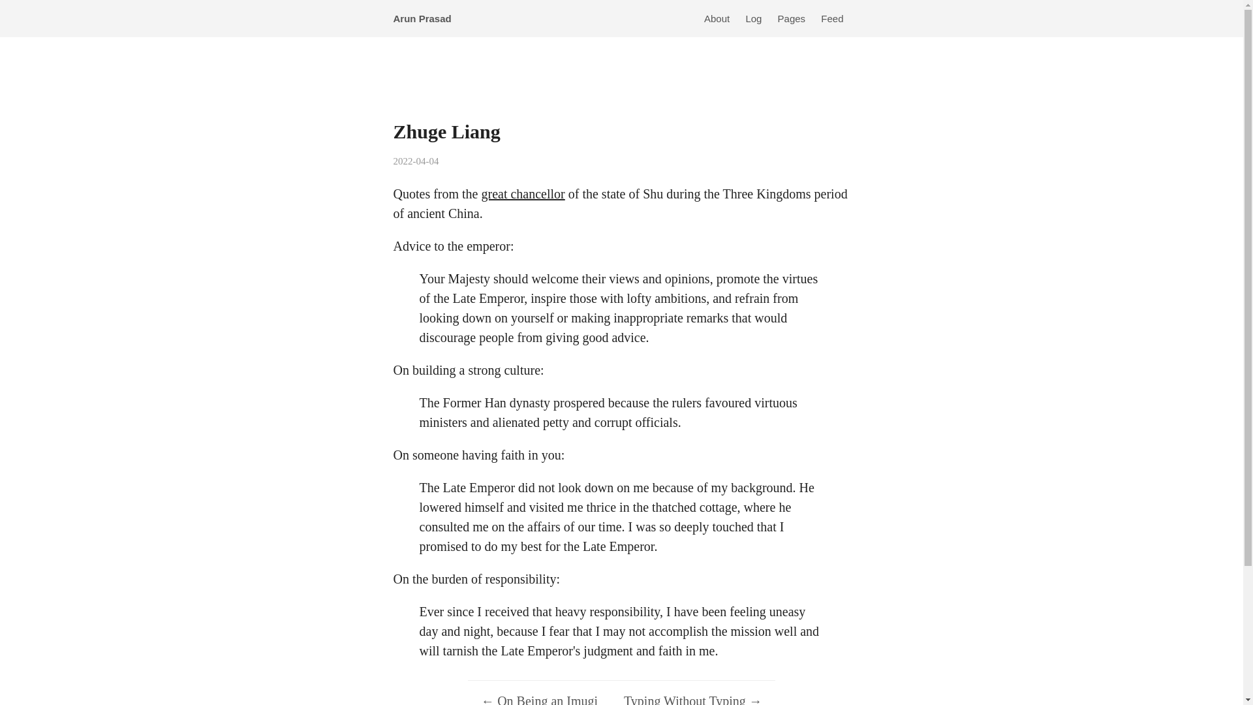  What do you see at coordinates (792, 18) in the screenshot?
I see `Pages` at bounding box center [792, 18].